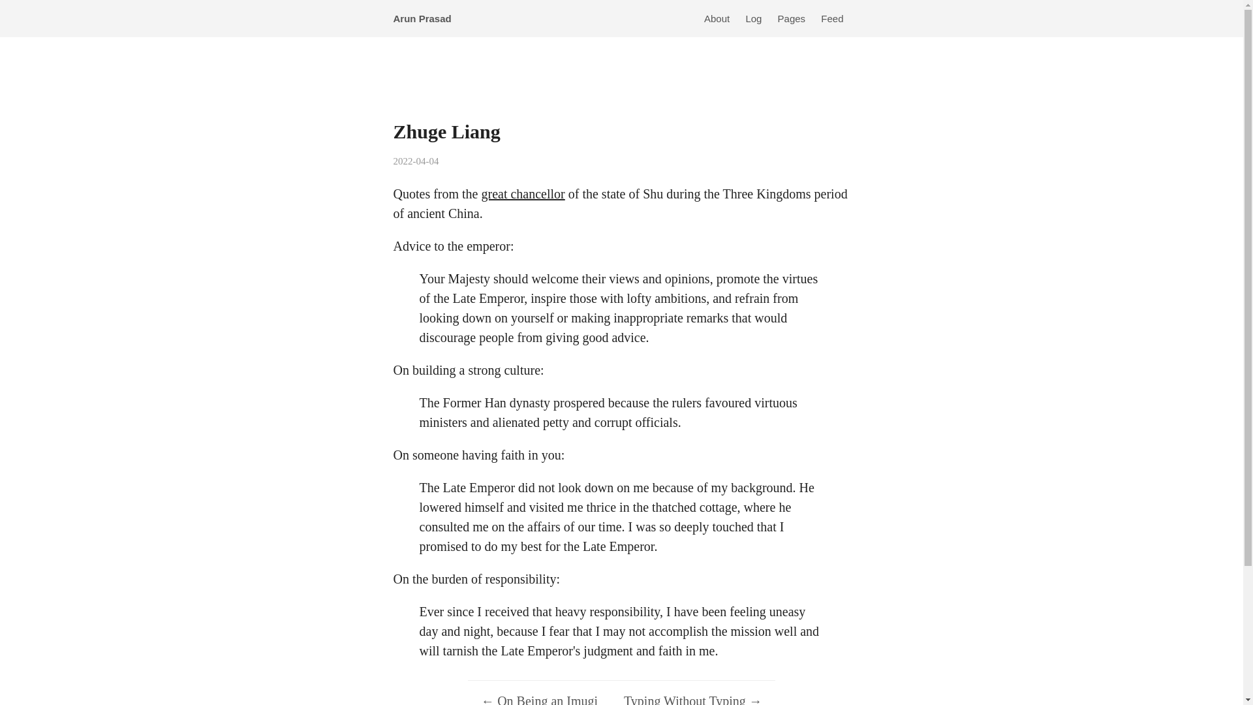  What do you see at coordinates (792, 18) in the screenshot?
I see `Pages` at bounding box center [792, 18].